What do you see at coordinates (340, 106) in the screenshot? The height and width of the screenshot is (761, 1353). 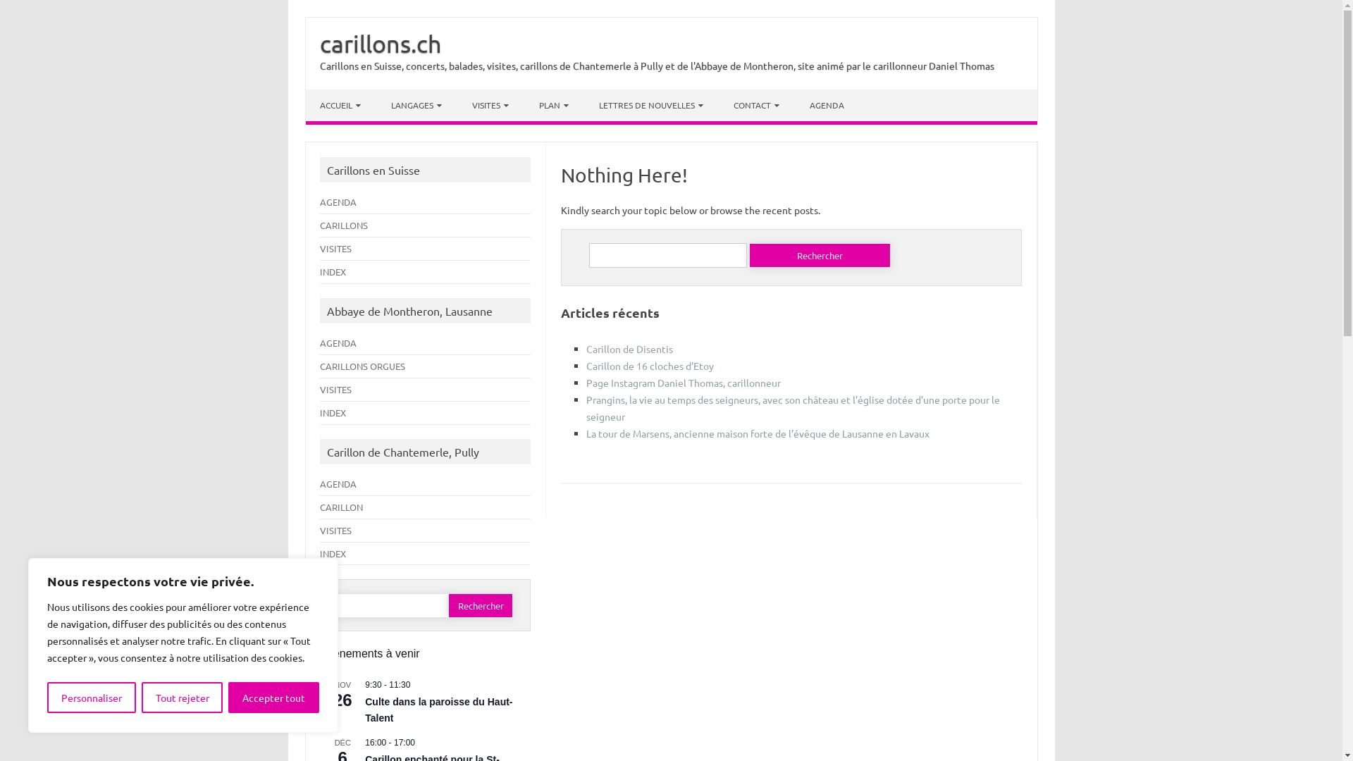 I see `ACCUEIL` at bounding box center [340, 106].